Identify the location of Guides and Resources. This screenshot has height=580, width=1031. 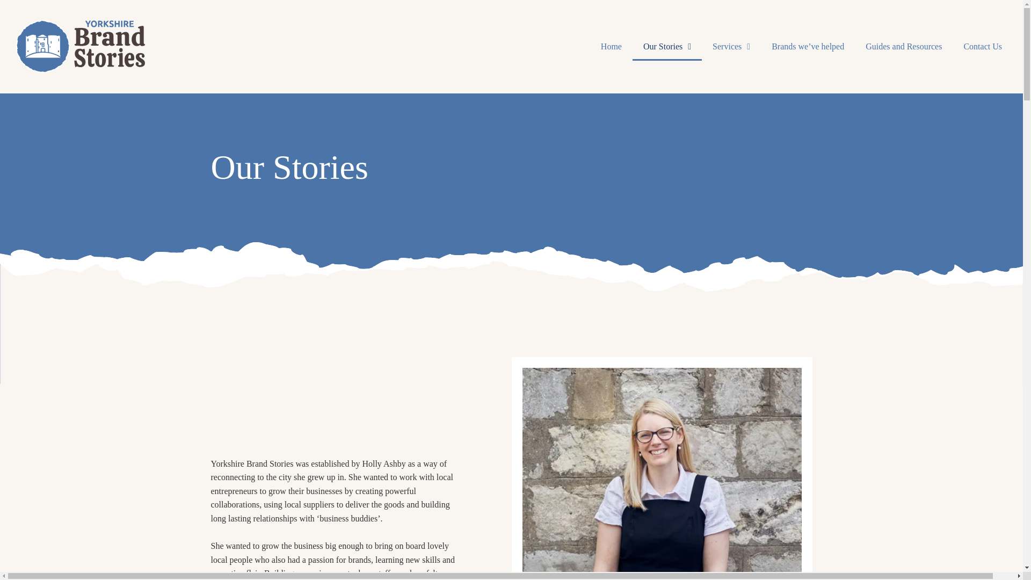
(903, 46).